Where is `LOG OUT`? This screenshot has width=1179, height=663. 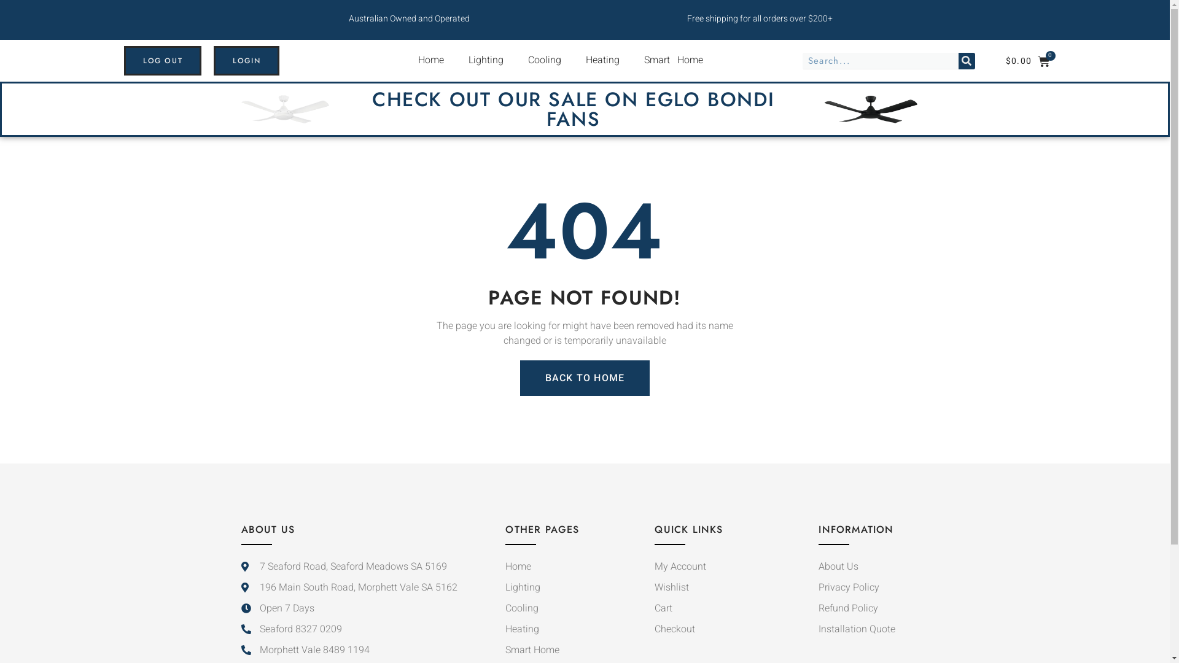 LOG OUT is located at coordinates (163, 61).